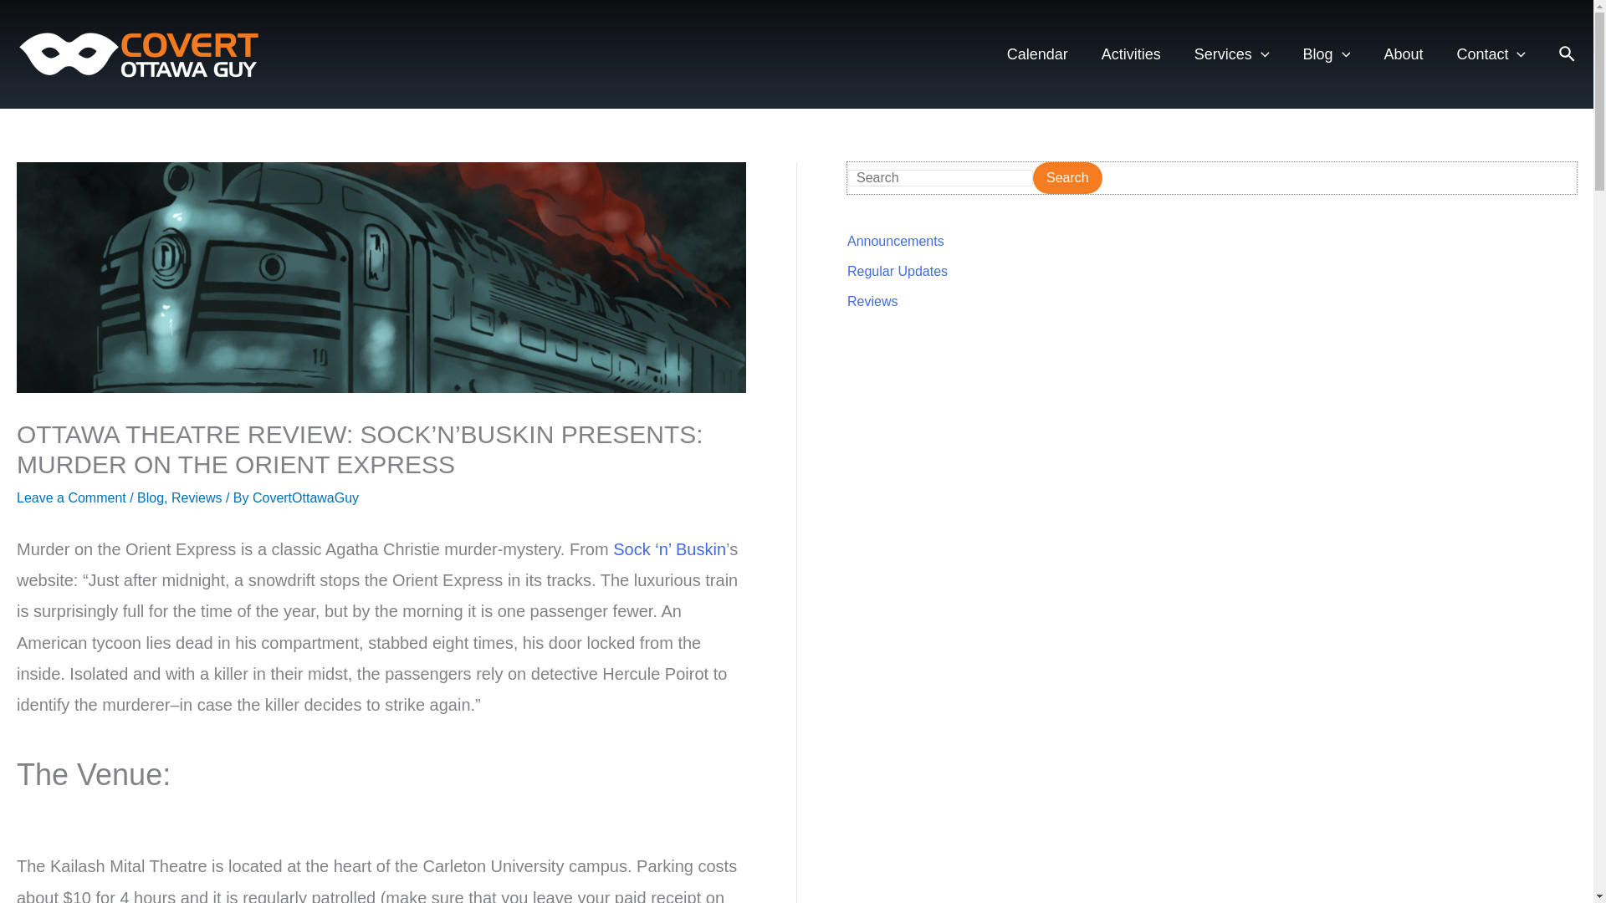 The image size is (1606, 903). I want to click on Services, so click(1231, 54).